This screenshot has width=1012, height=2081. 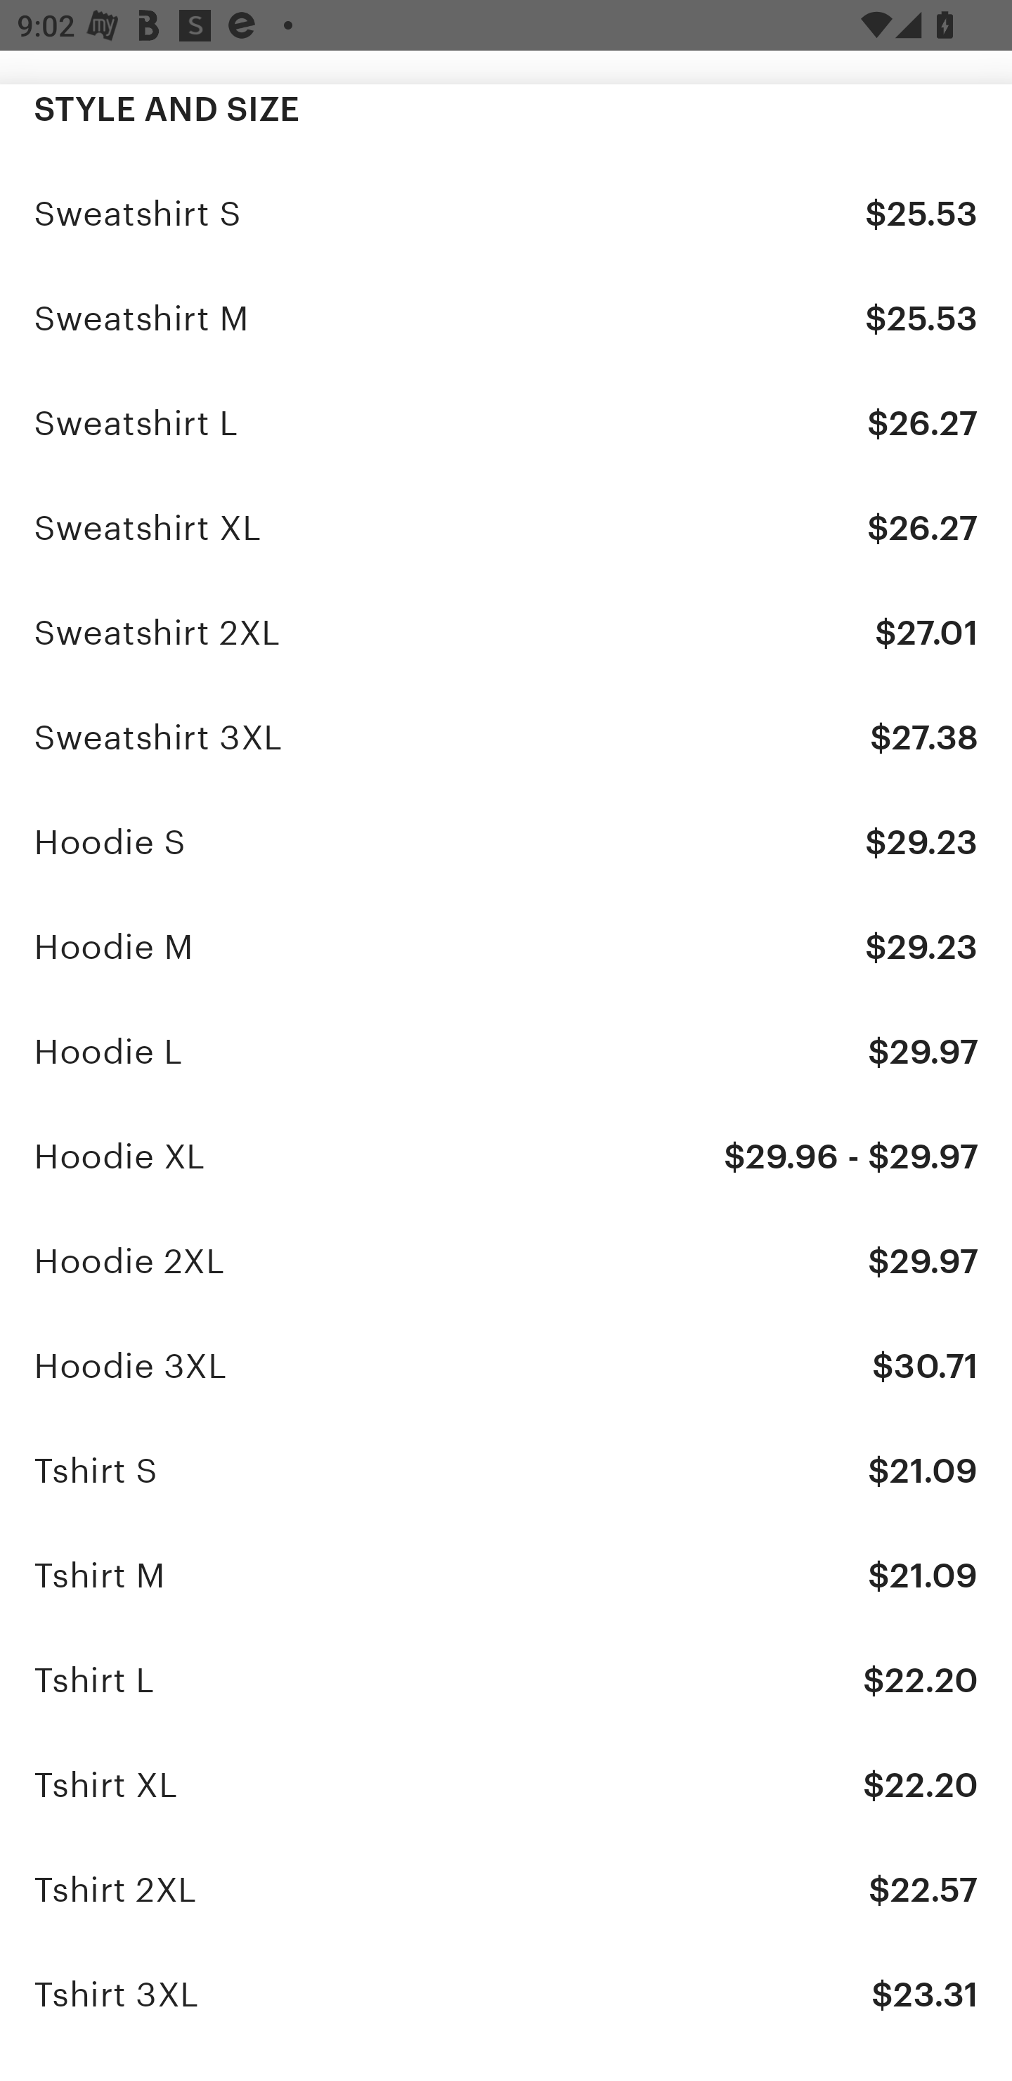 I want to click on Tshirt L $22.20, so click(x=506, y=1680).